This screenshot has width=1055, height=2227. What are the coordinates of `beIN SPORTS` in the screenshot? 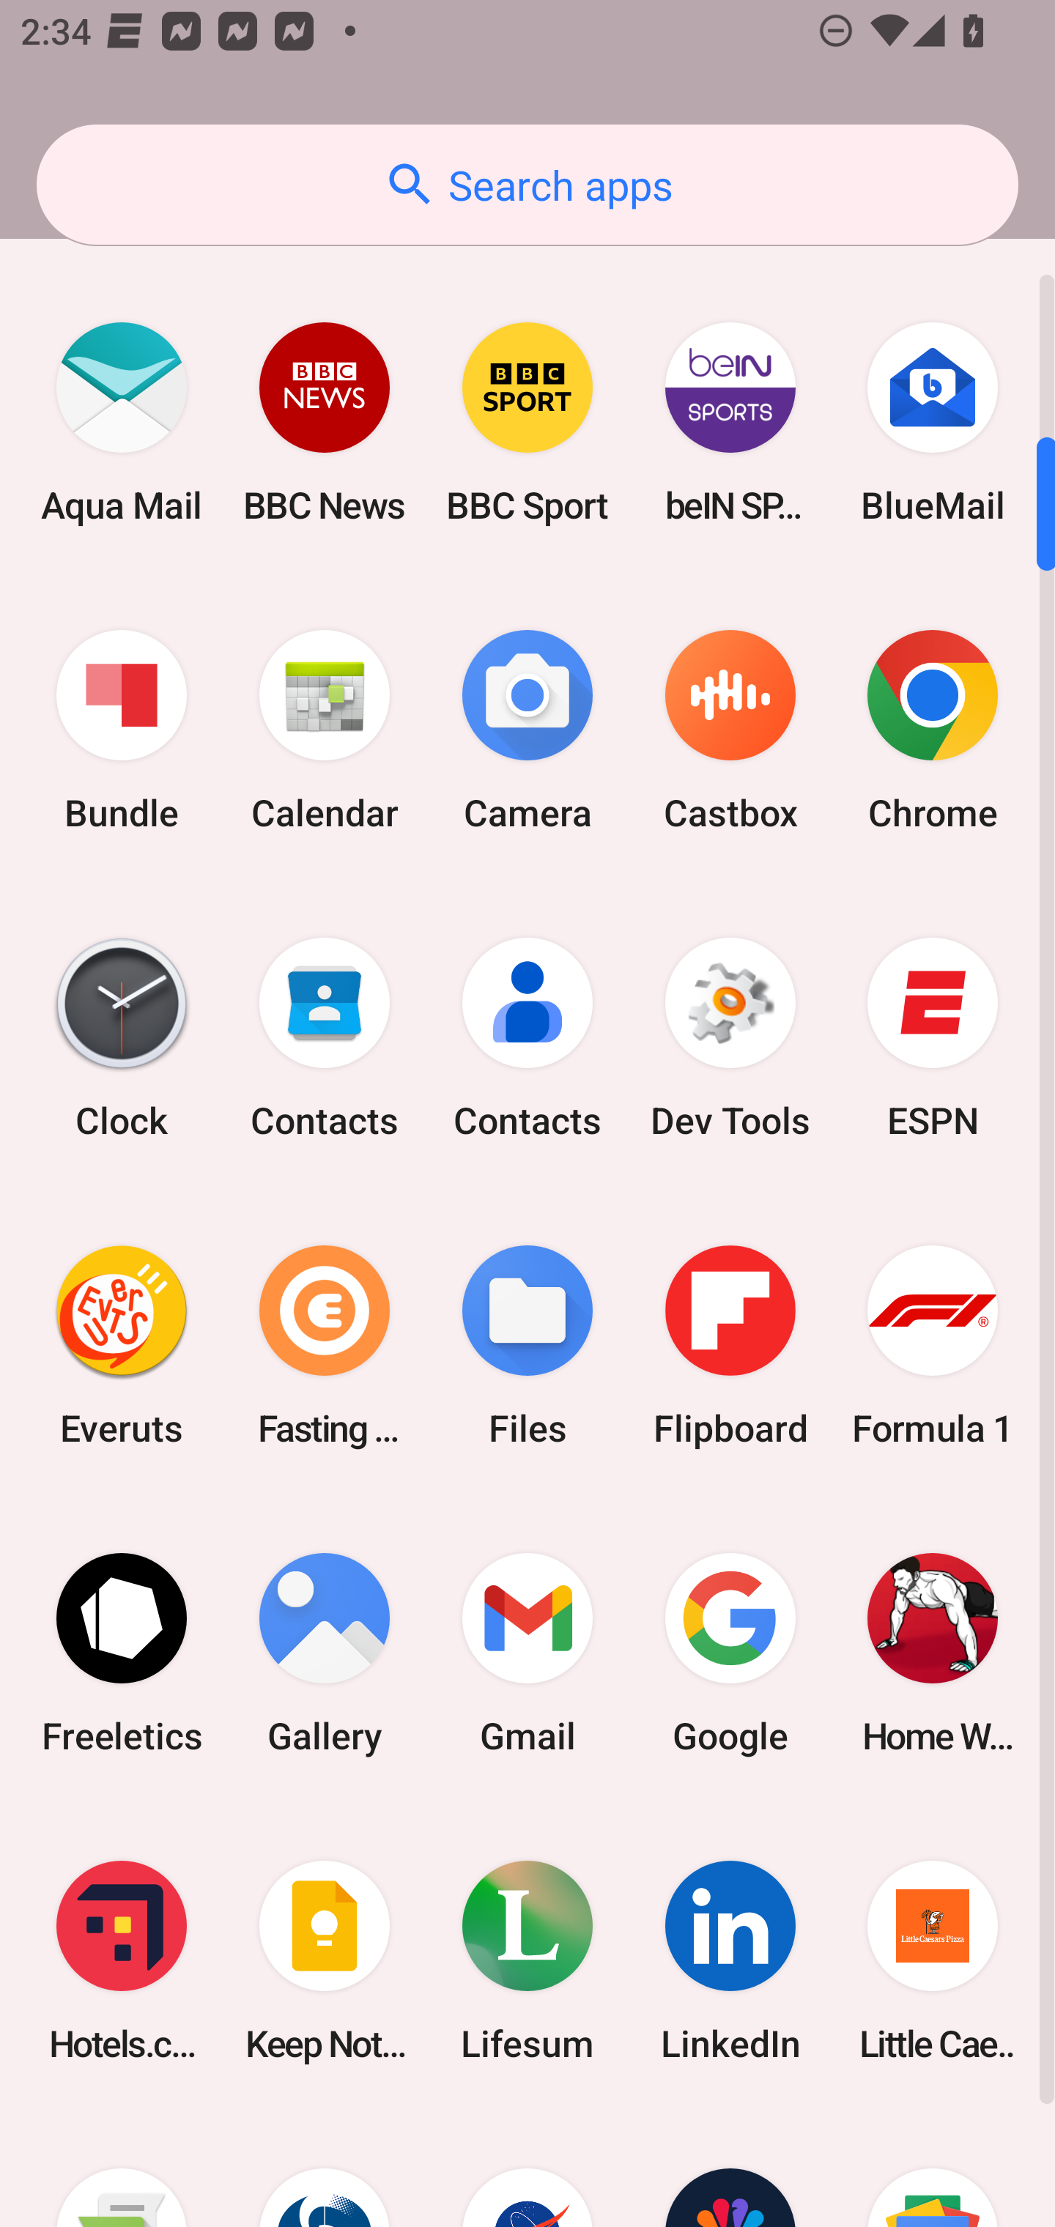 It's located at (730, 423).